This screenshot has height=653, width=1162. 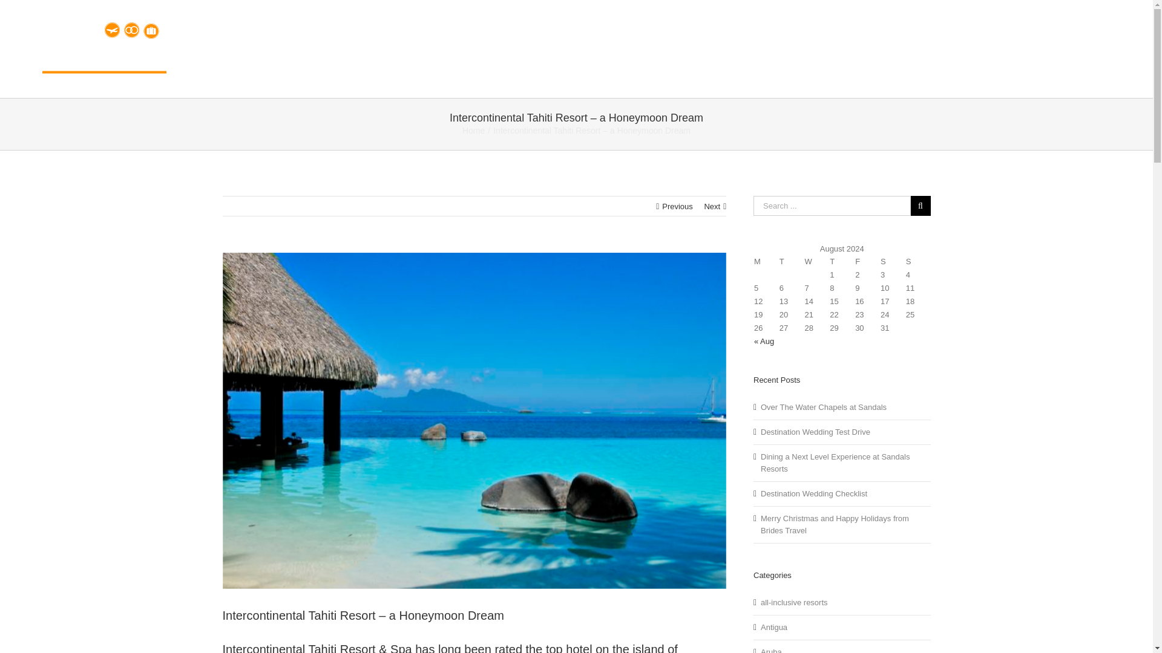 What do you see at coordinates (473, 131) in the screenshot?
I see `Home` at bounding box center [473, 131].